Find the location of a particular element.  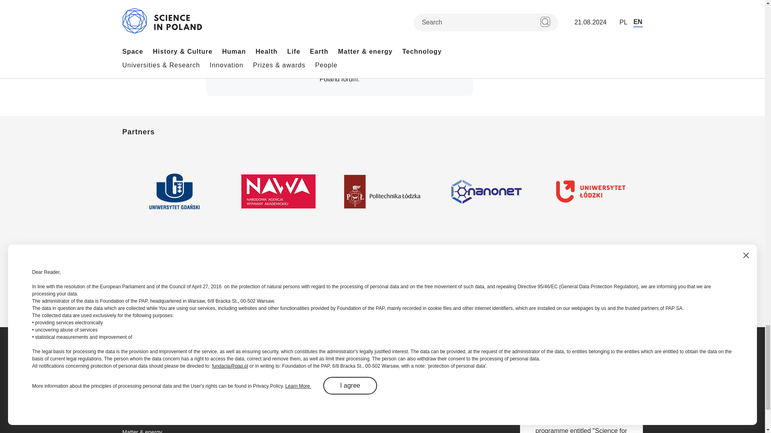

LIFE is located at coordinates (351, 1).